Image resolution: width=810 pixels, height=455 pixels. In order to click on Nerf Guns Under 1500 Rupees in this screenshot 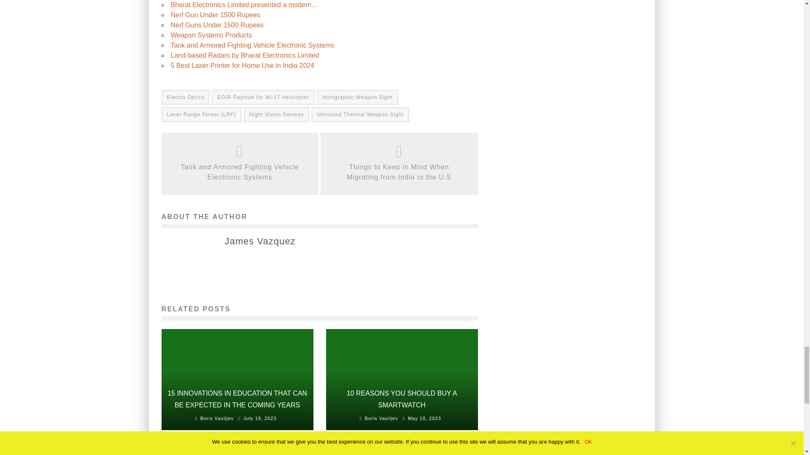, I will do `click(217, 25)`.